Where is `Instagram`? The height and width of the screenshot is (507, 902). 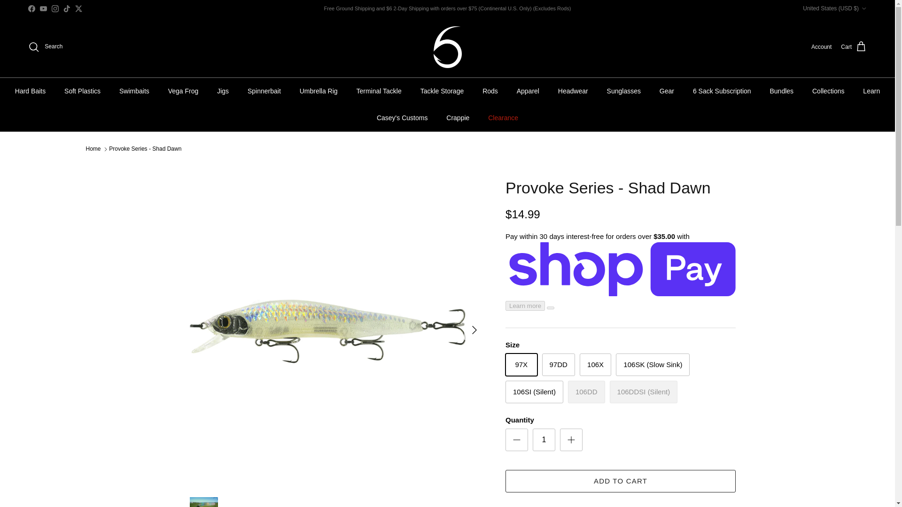 Instagram is located at coordinates (54, 8).